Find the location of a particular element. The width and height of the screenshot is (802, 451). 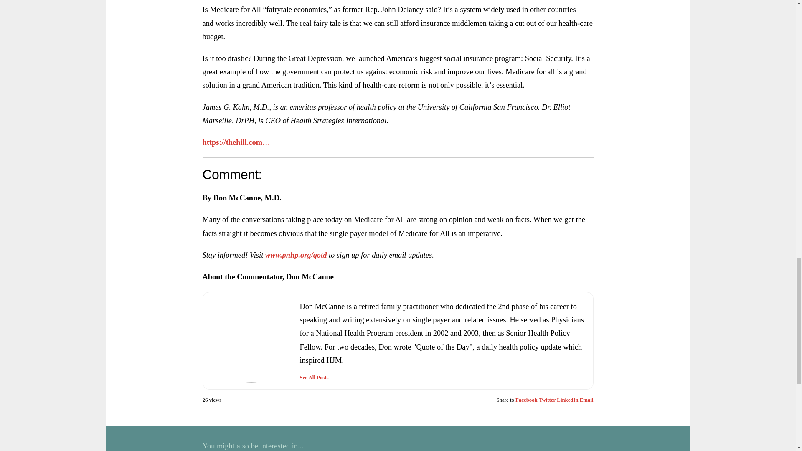

LinkedIn is located at coordinates (567, 400).